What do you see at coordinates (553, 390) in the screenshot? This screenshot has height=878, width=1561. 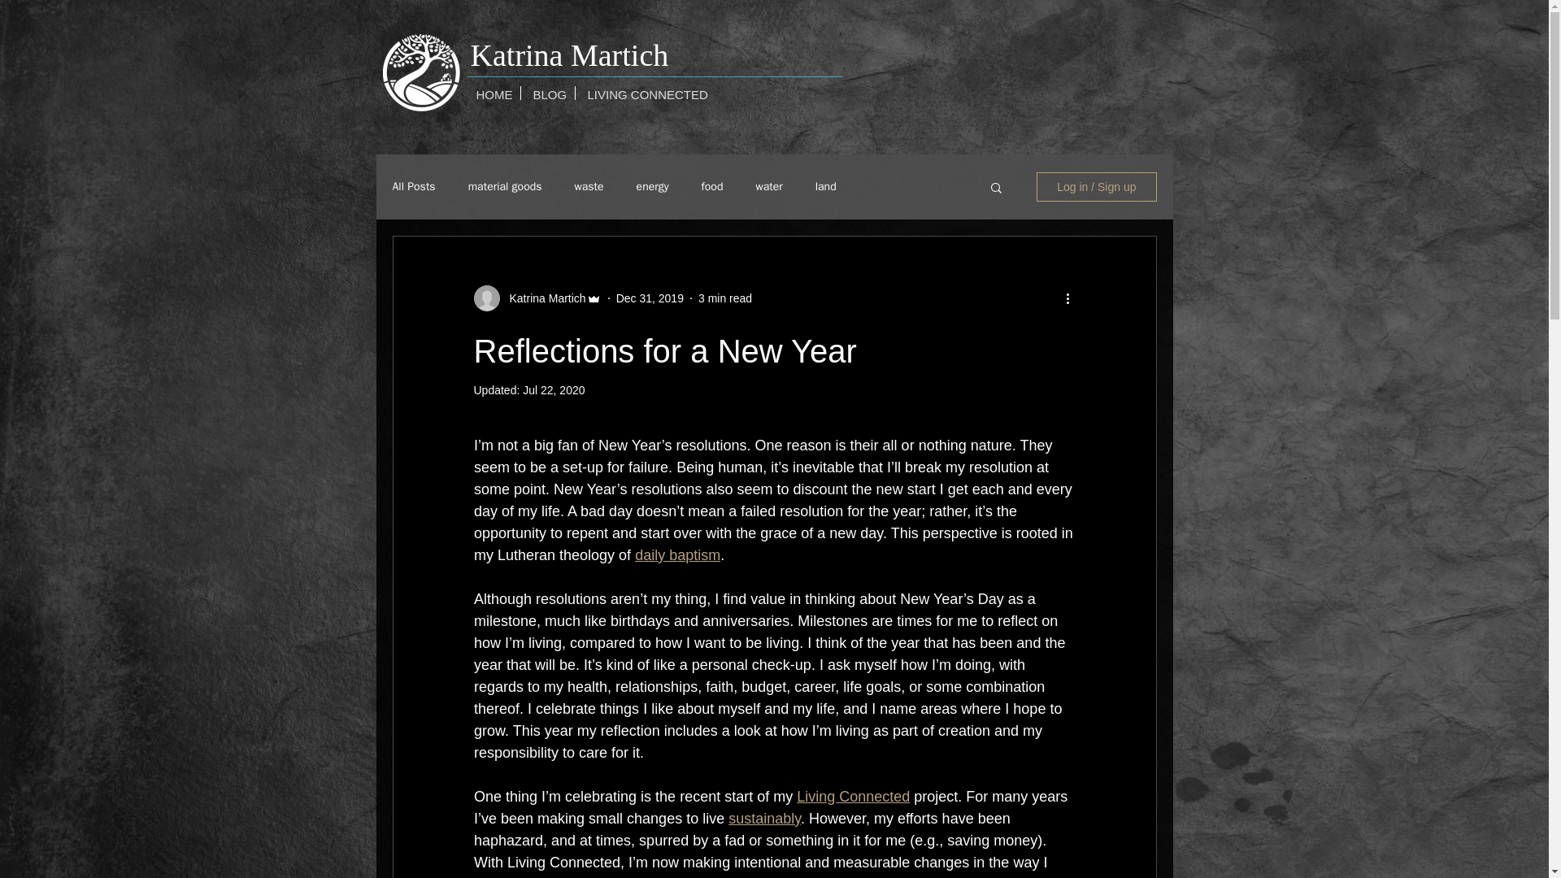 I see `Jul 22, 2020` at bounding box center [553, 390].